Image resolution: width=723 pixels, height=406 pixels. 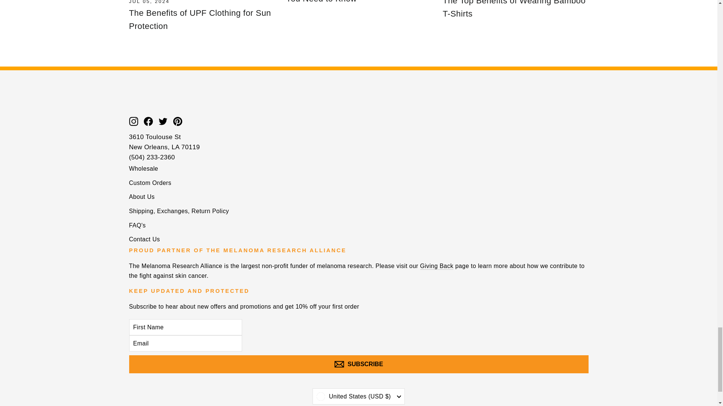 I want to click on Giving Back, so click(x=437, y=266).